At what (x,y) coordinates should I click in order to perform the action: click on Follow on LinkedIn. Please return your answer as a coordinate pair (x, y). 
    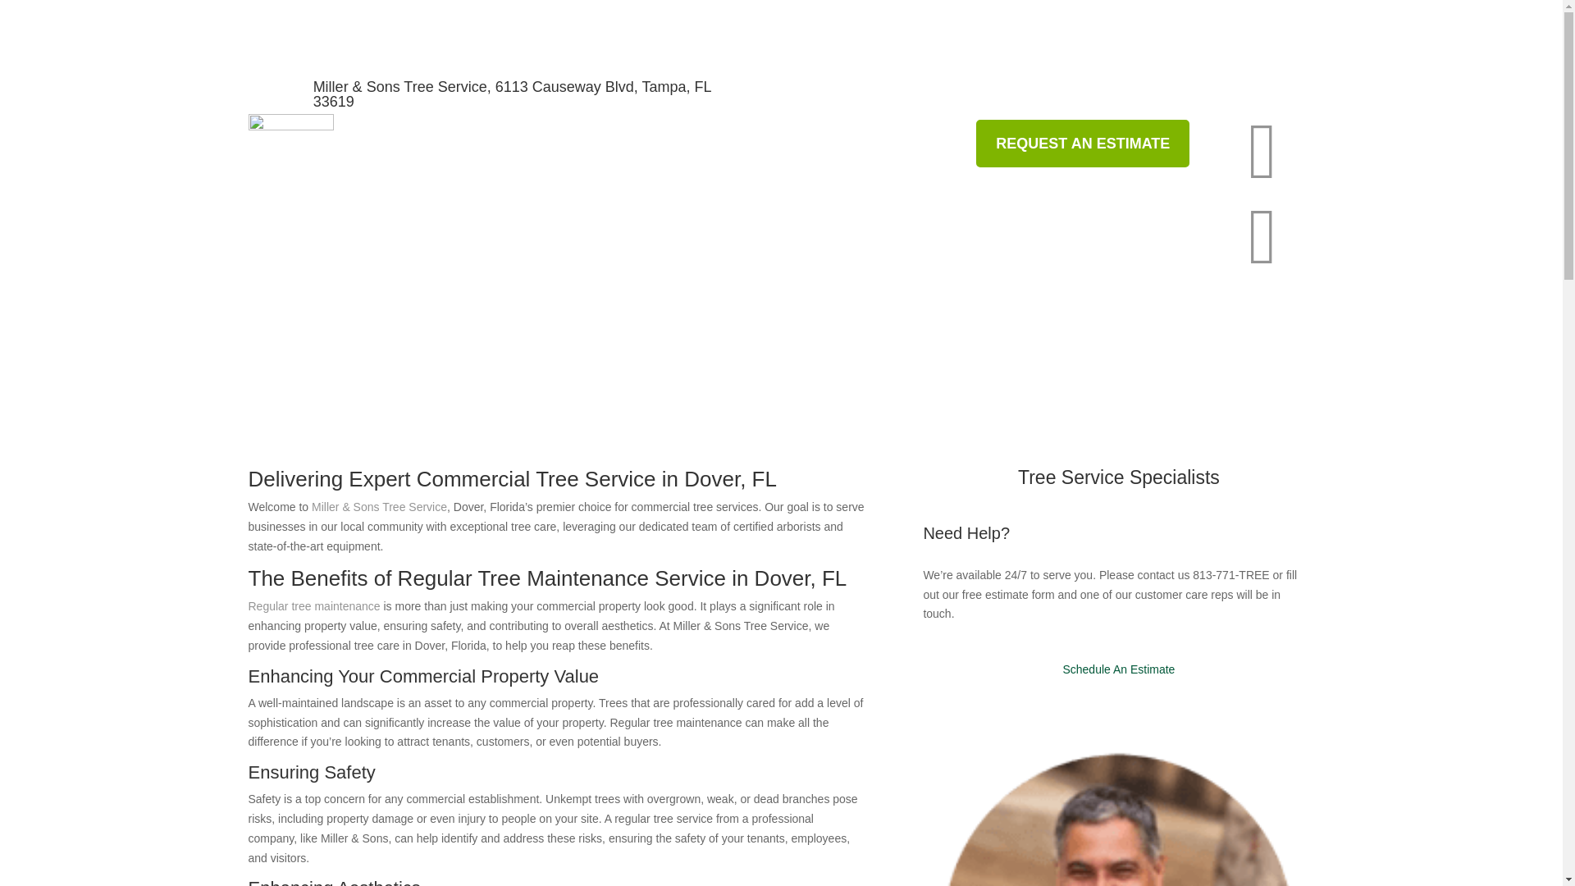
    Looking at the image, I should click on (1268, 92).